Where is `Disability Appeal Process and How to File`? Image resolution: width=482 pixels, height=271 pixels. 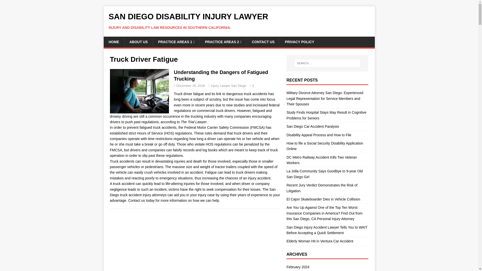
Disability Appeal Process and How to File is located at coordinates (319, 135).